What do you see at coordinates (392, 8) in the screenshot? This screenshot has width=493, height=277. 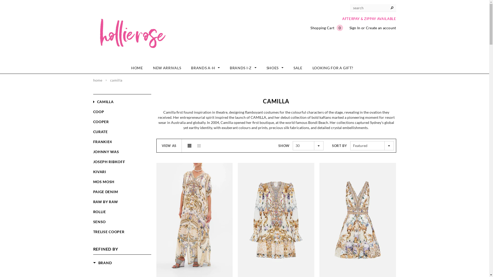 I see `Search` at bounding box center [392, 8].